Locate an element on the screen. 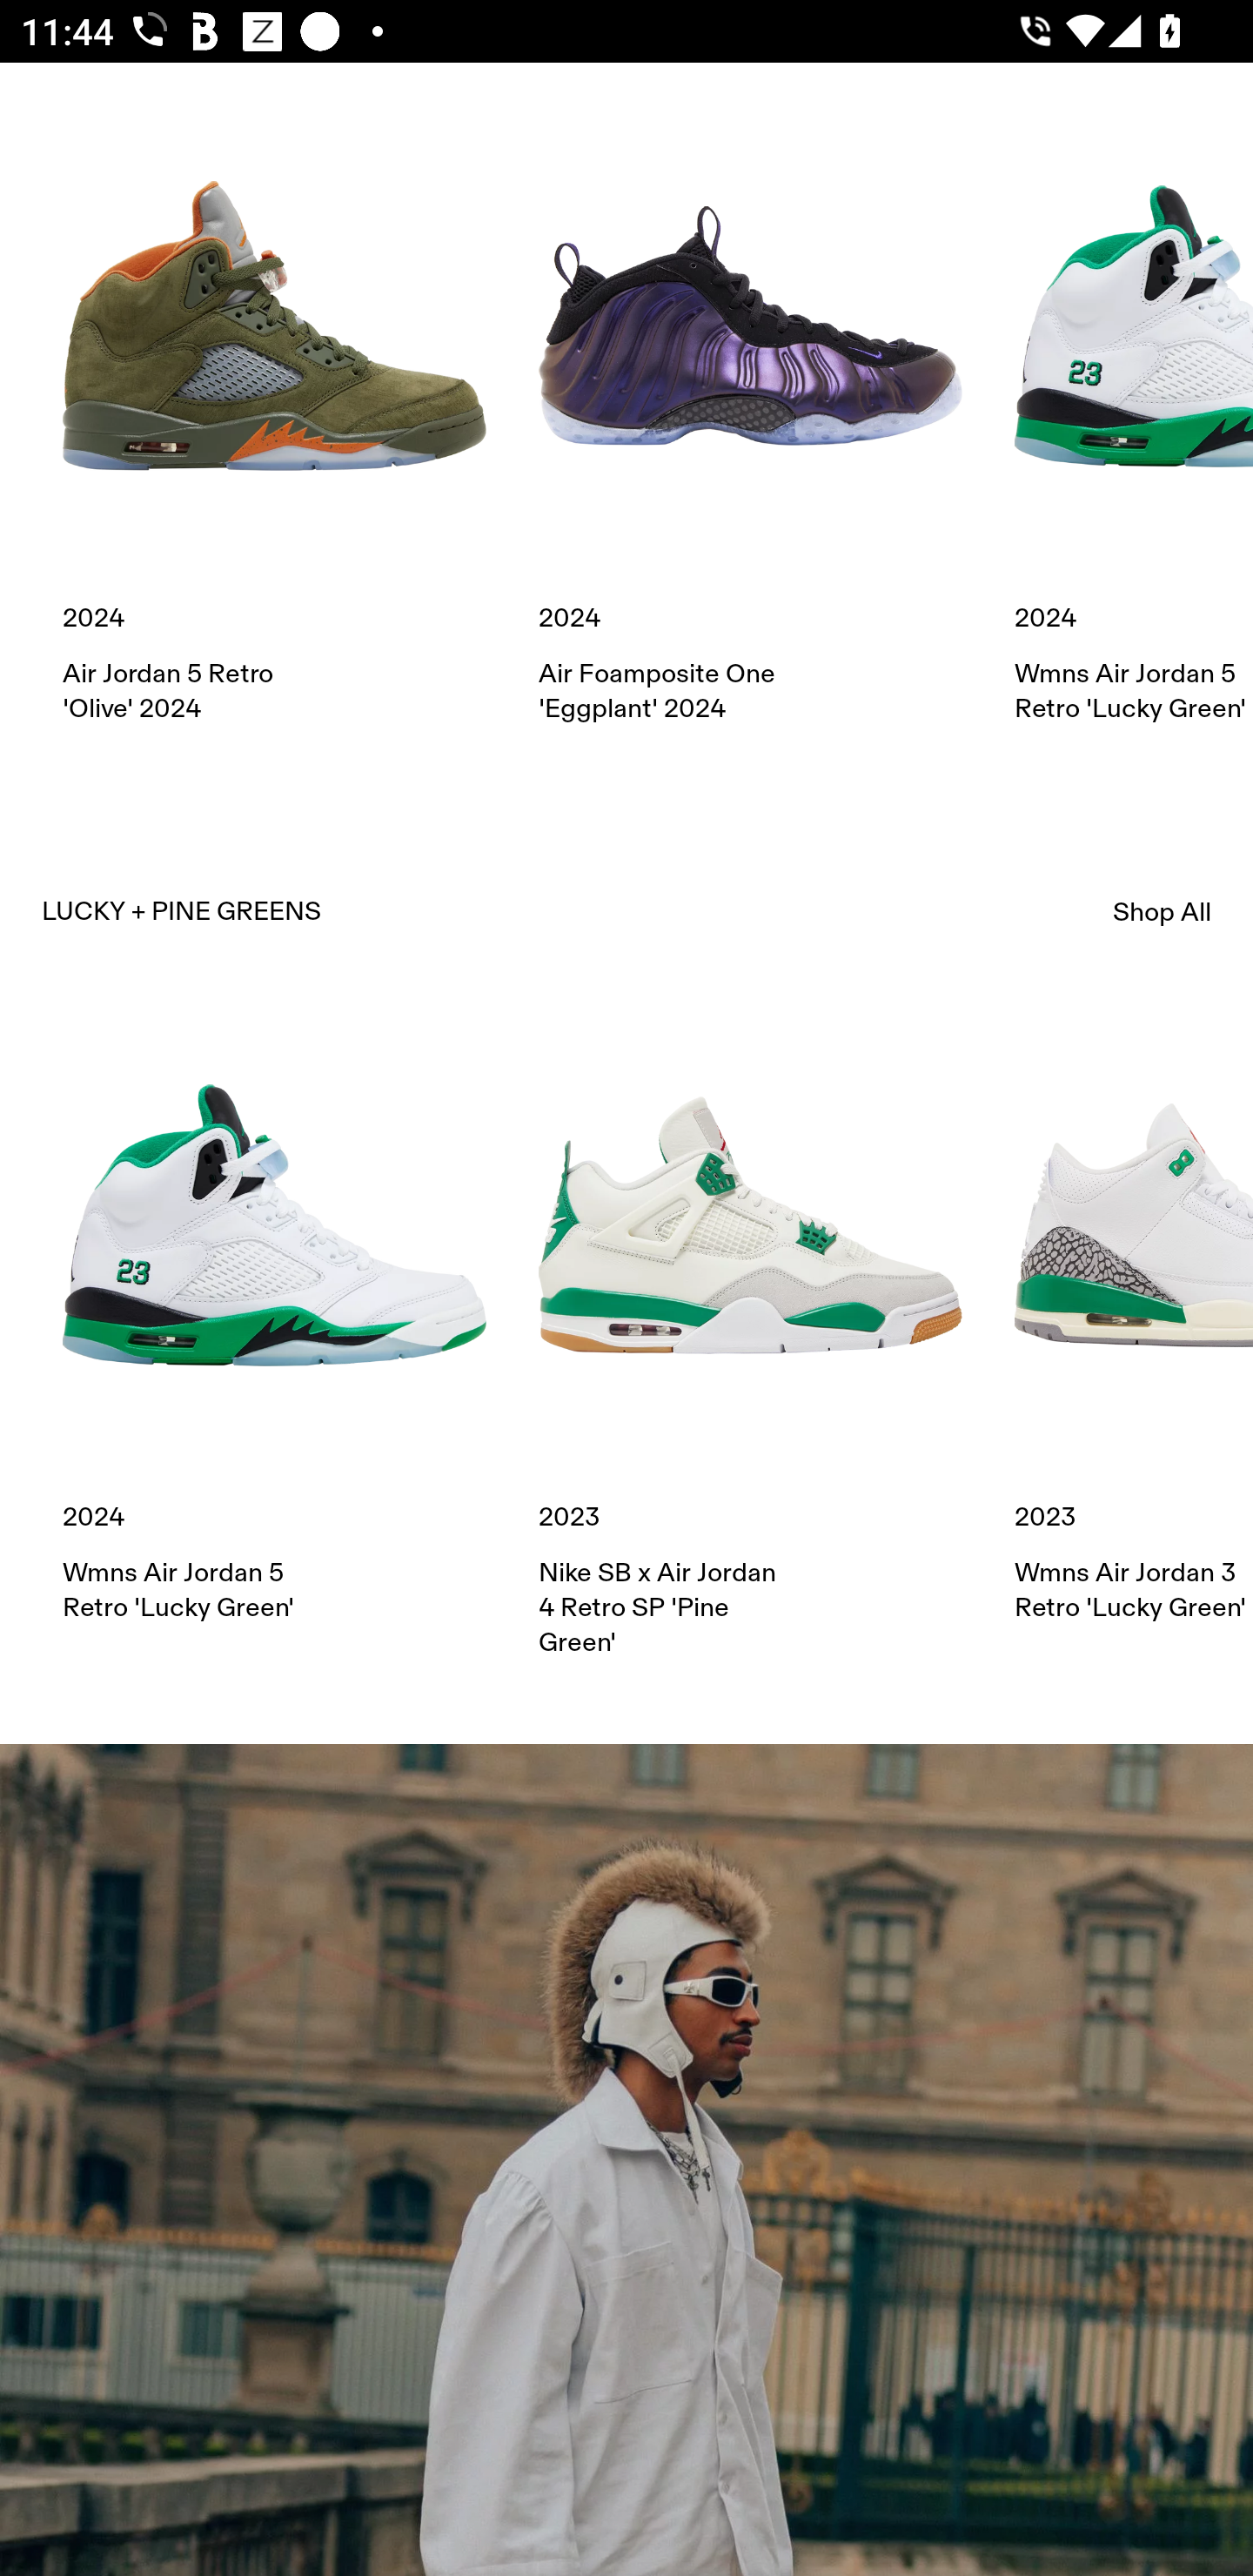  Shop All is located at coordinates (1163, 912).